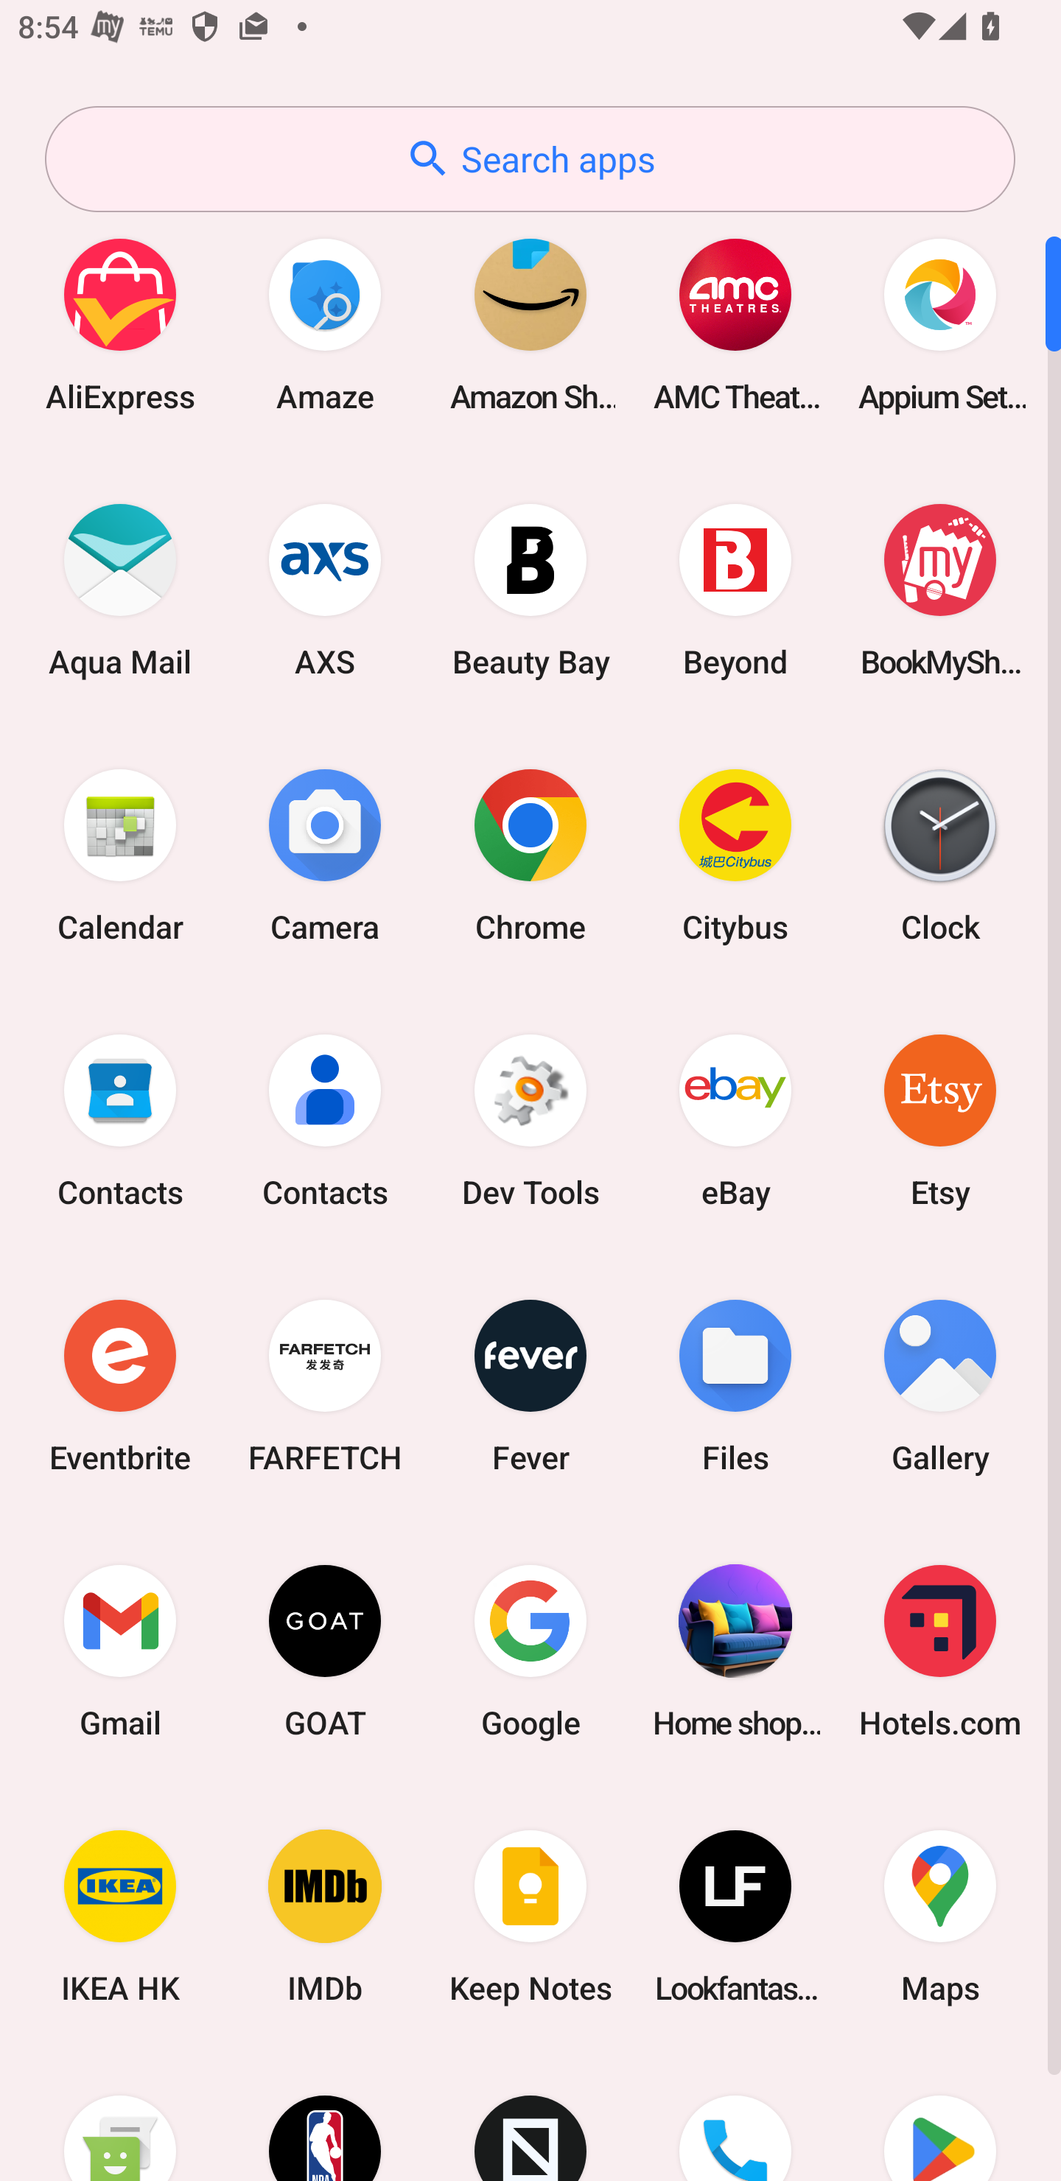 This screenshot has width=1061, height=2181. What do you see at coordinates (325, 2115) in the screenshot?
I see `NBA` at bounding box center [325, 2115].